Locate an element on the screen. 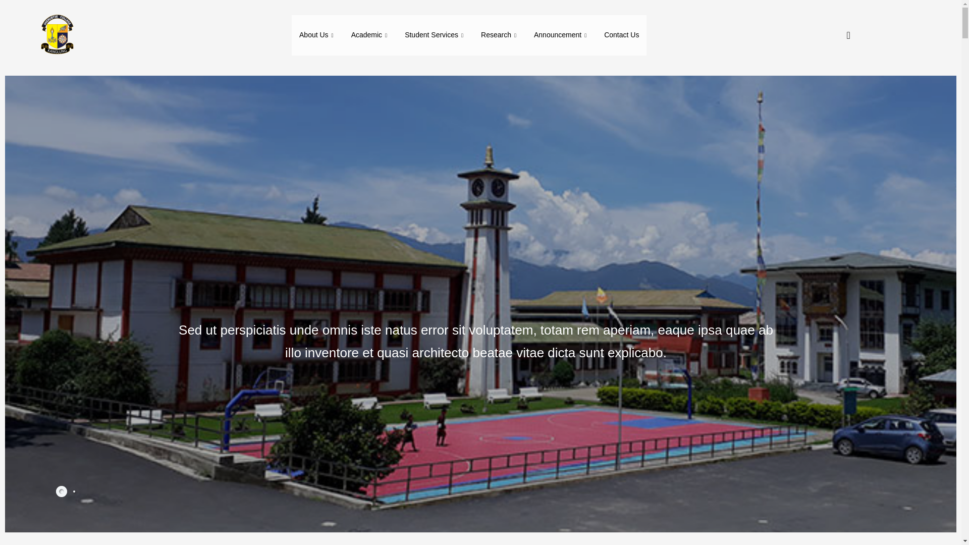 The image size is (969, 545). logo-removebg-preview-1 is located at coordinates (56, 35).